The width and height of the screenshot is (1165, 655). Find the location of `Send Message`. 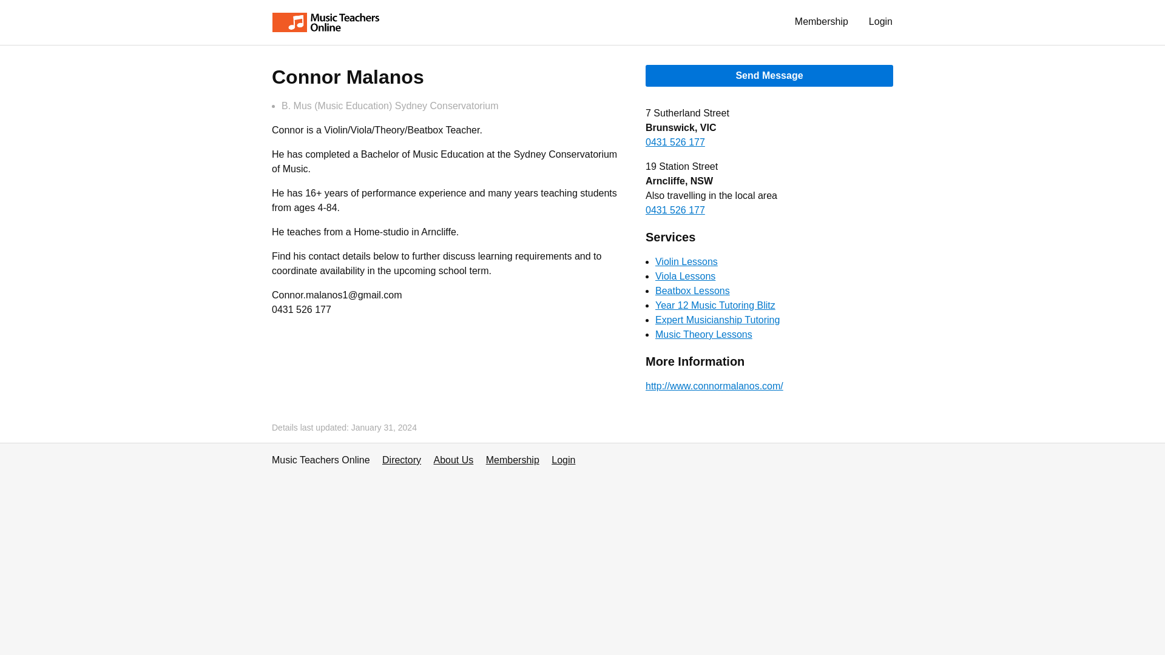

Send Message is located at coordinates (769, 75).